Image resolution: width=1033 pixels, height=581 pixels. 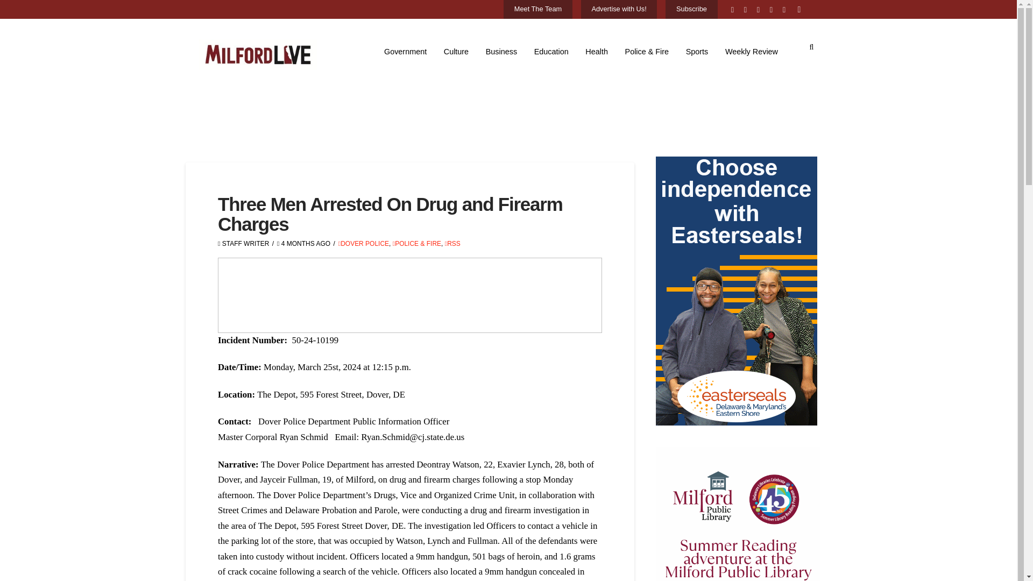 I want to click on Weekly Review, so click(x=751, y=52).